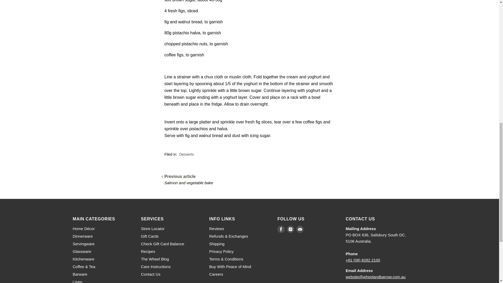 This screenshot has height=283, width=503. What do you see at coordinates (186, 154) in the screenshot?
I see `Show articles tagged Desserts` at bounding box center [186, 154].